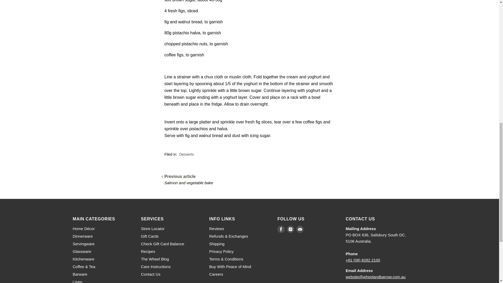 This screenshot has height=283, width=503. What do you see at coordinates (186, 154) in the screenshot?
I see `Show articles tagged Desserts` at bounding box center [186, 154].